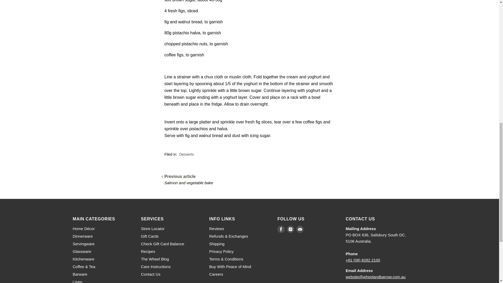 This screenshot has height=283, width=503. What do you see at coordinates (186, 154) in the screenshot?
I see `Show articles tagged Desserts` at bounding box center [186, 154].